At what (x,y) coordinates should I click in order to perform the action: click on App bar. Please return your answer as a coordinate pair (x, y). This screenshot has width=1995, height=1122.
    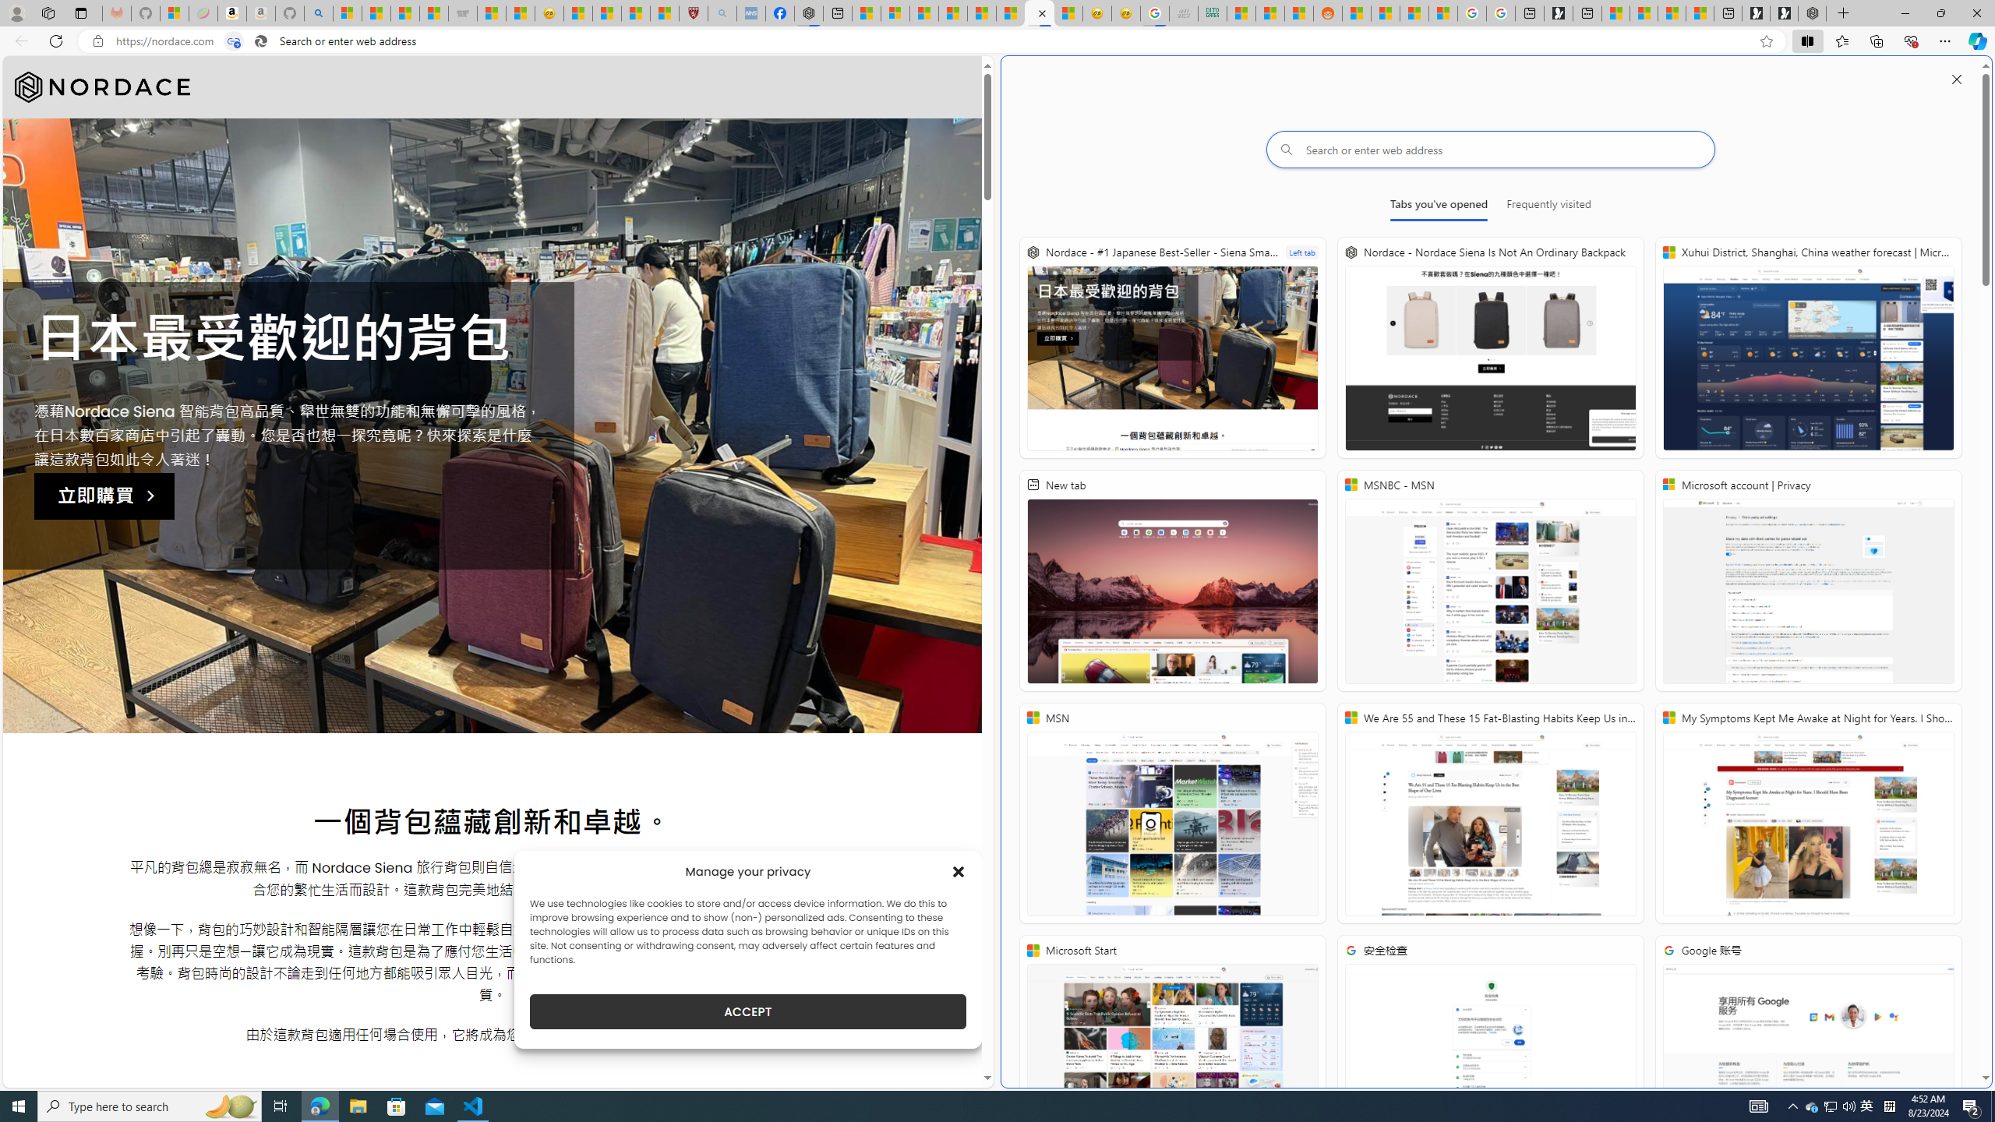
    Looking at the image, I should click on (997, 41).